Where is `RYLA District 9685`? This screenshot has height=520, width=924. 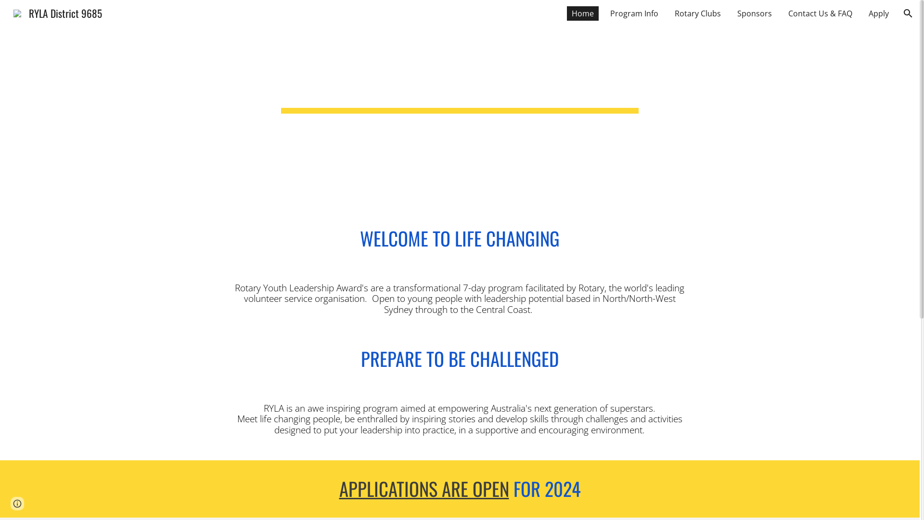 RYLA District 9685 is located at coordinates (58, 12).